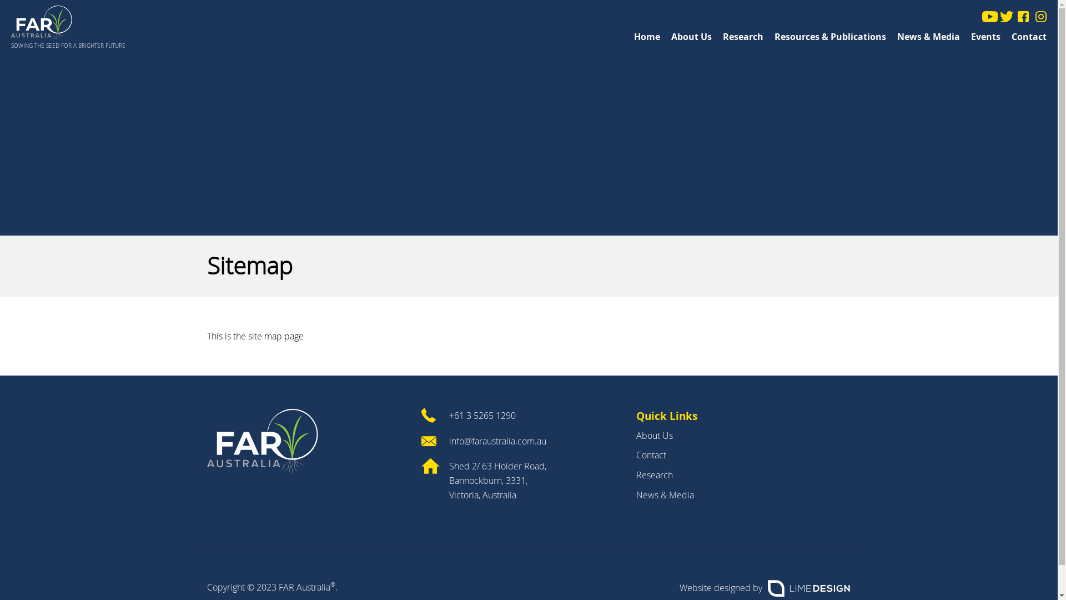  I want to click on +61 3 5265 1290, so click(517, 416).